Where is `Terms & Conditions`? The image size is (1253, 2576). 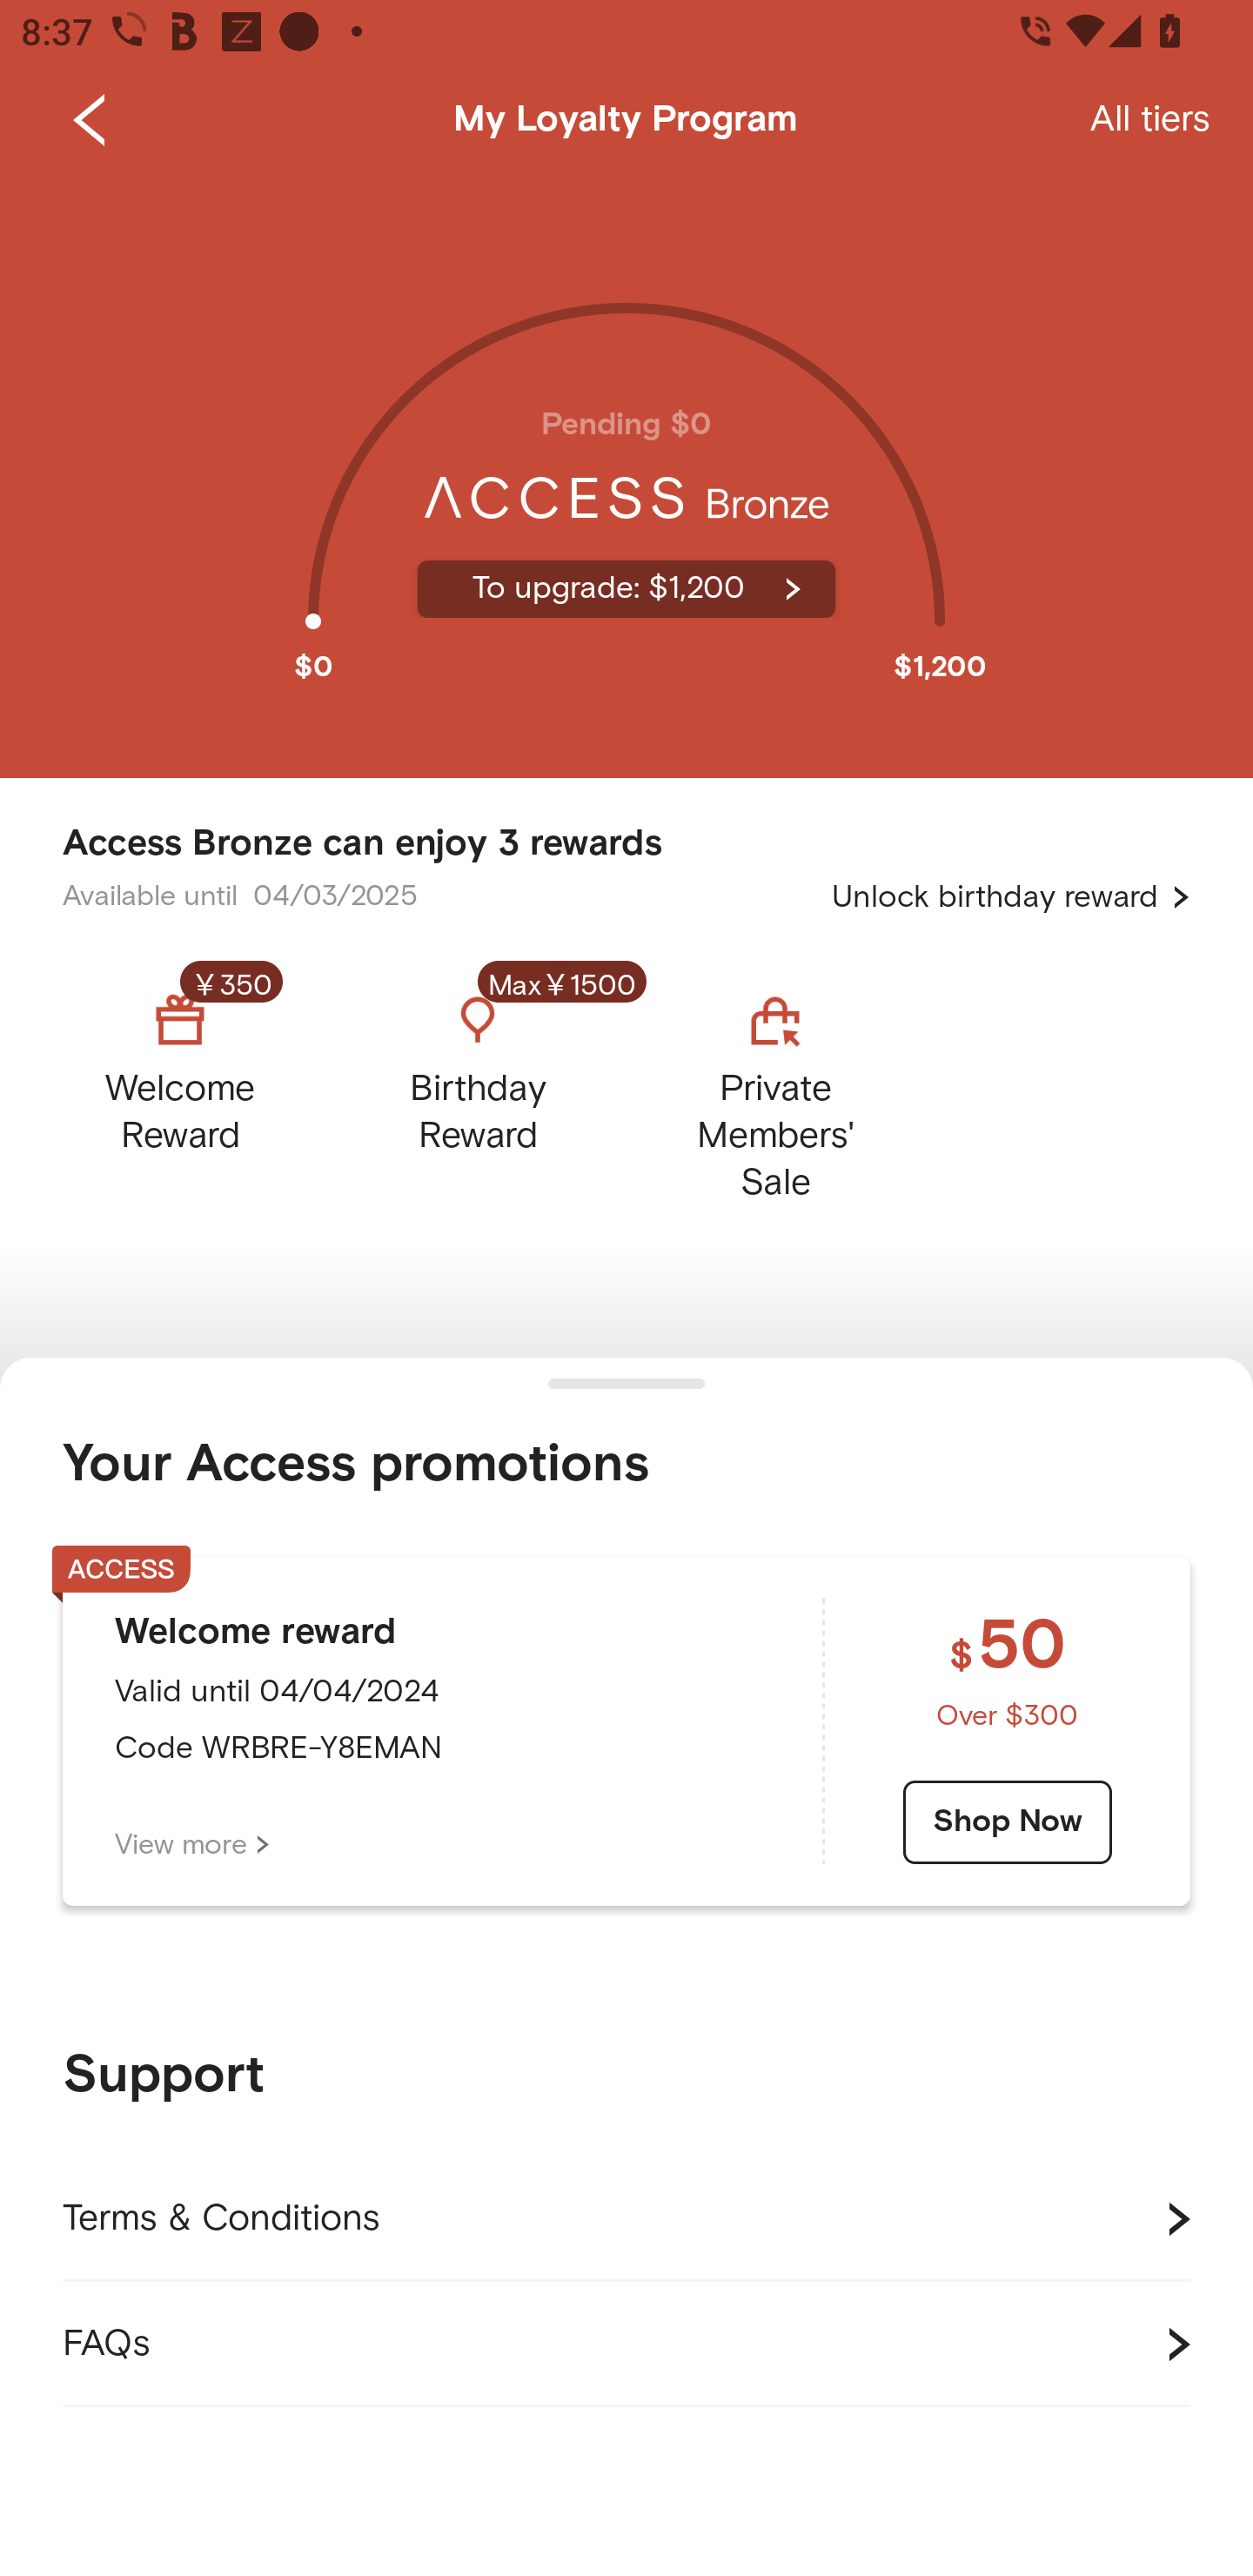
Terms & Conditions is located at coordinates (626, 2219).